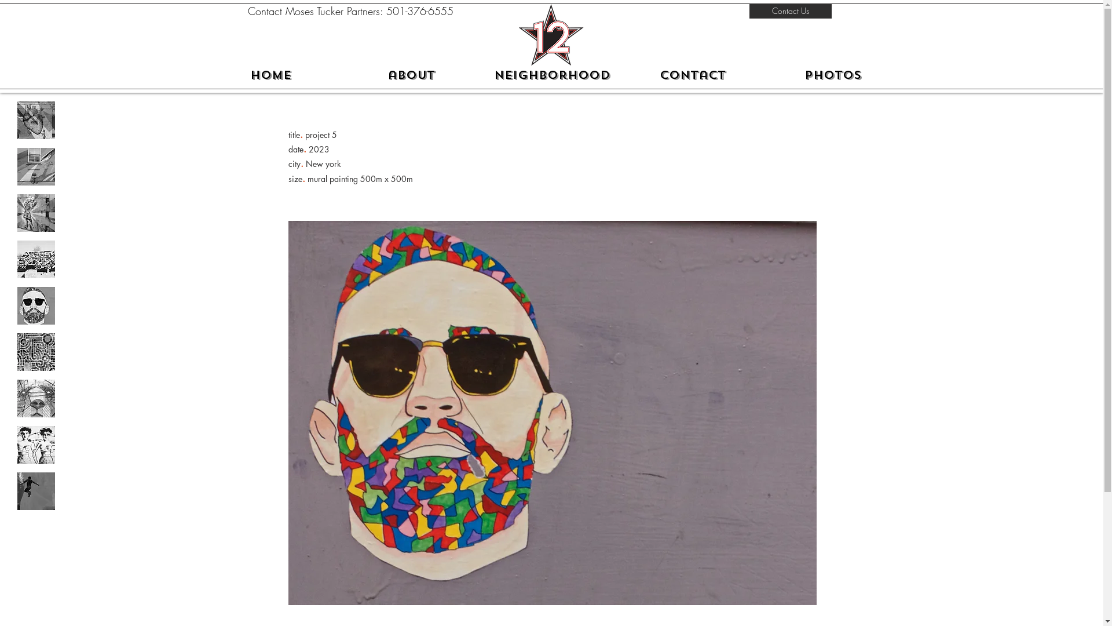 The width and height of the screenshot is (1112, 626). What do you see at coordinates (271, 75) in the screenshot?
I see `HOME` at bounding box center [271, 75].